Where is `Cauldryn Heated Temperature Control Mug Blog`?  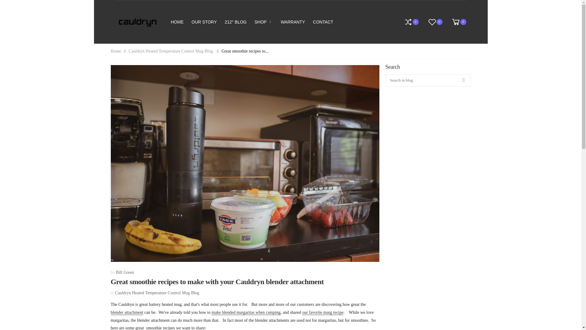 Cauldryn Heated Temperature Control Mug Blog is located at coordinates (170, 51).